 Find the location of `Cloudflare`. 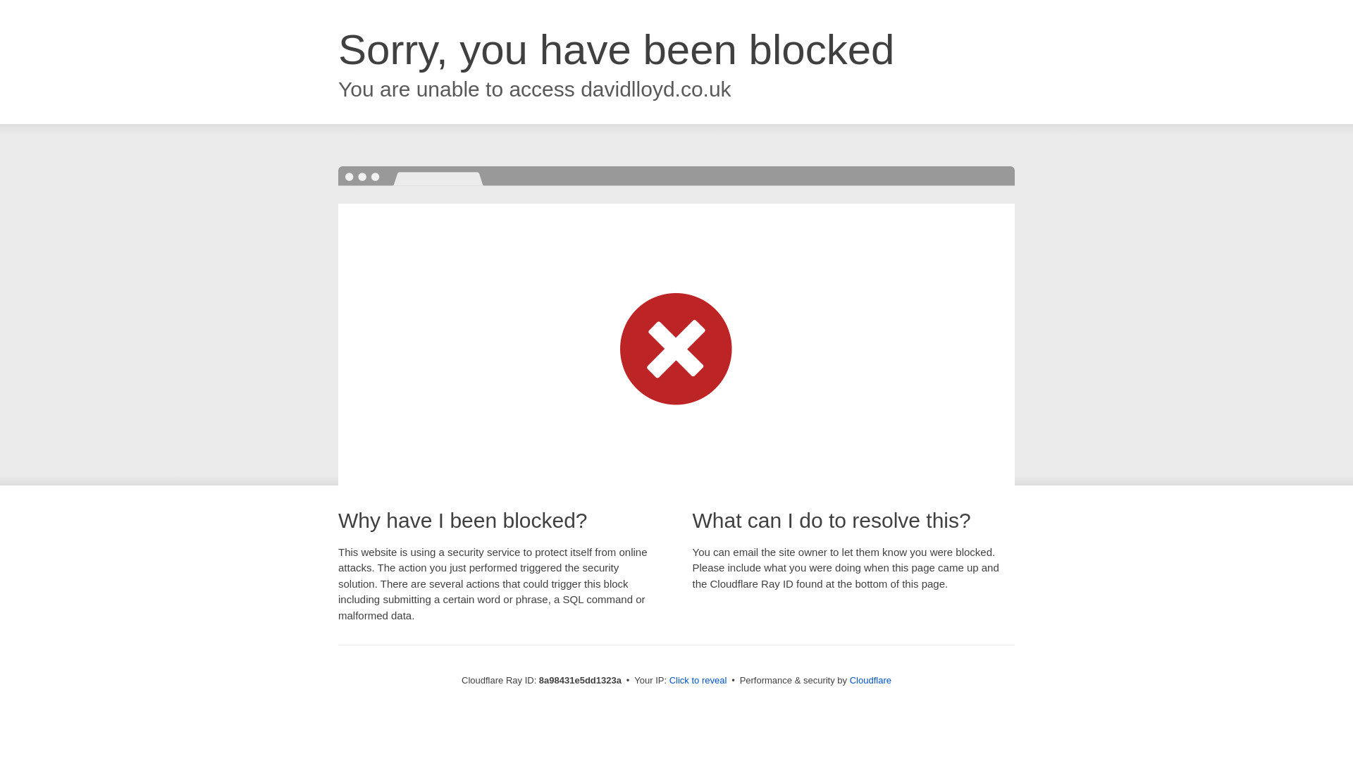

Cloudflare is located at coordinates (870, 680).